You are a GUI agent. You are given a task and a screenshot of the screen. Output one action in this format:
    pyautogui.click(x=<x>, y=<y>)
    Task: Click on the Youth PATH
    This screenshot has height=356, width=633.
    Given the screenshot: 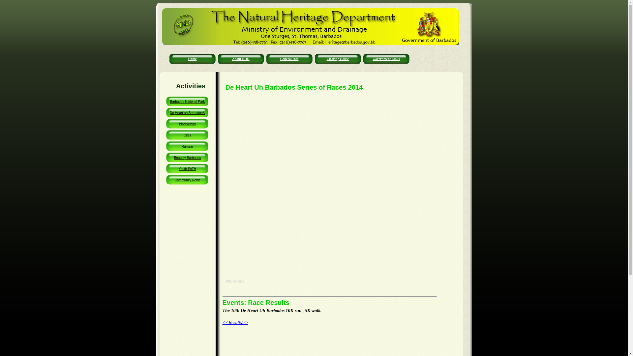 What is the action you would take?
    pyautogui.click(x=188, y=169)
    